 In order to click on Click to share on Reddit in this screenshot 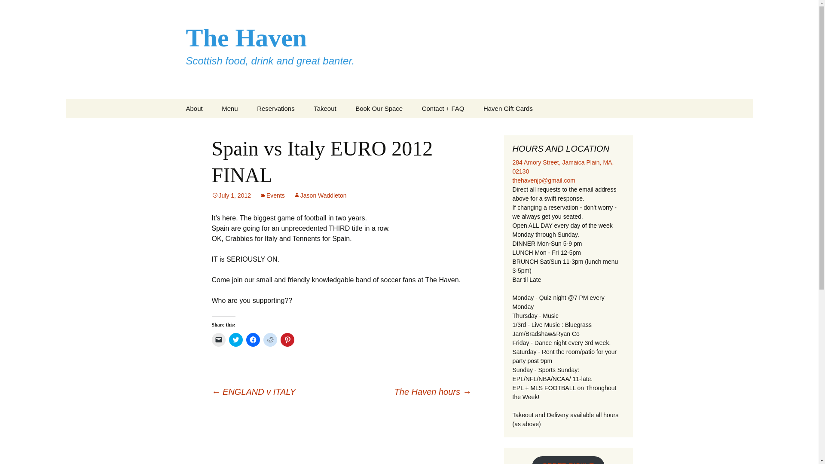, I will do `click(270, 339)`.